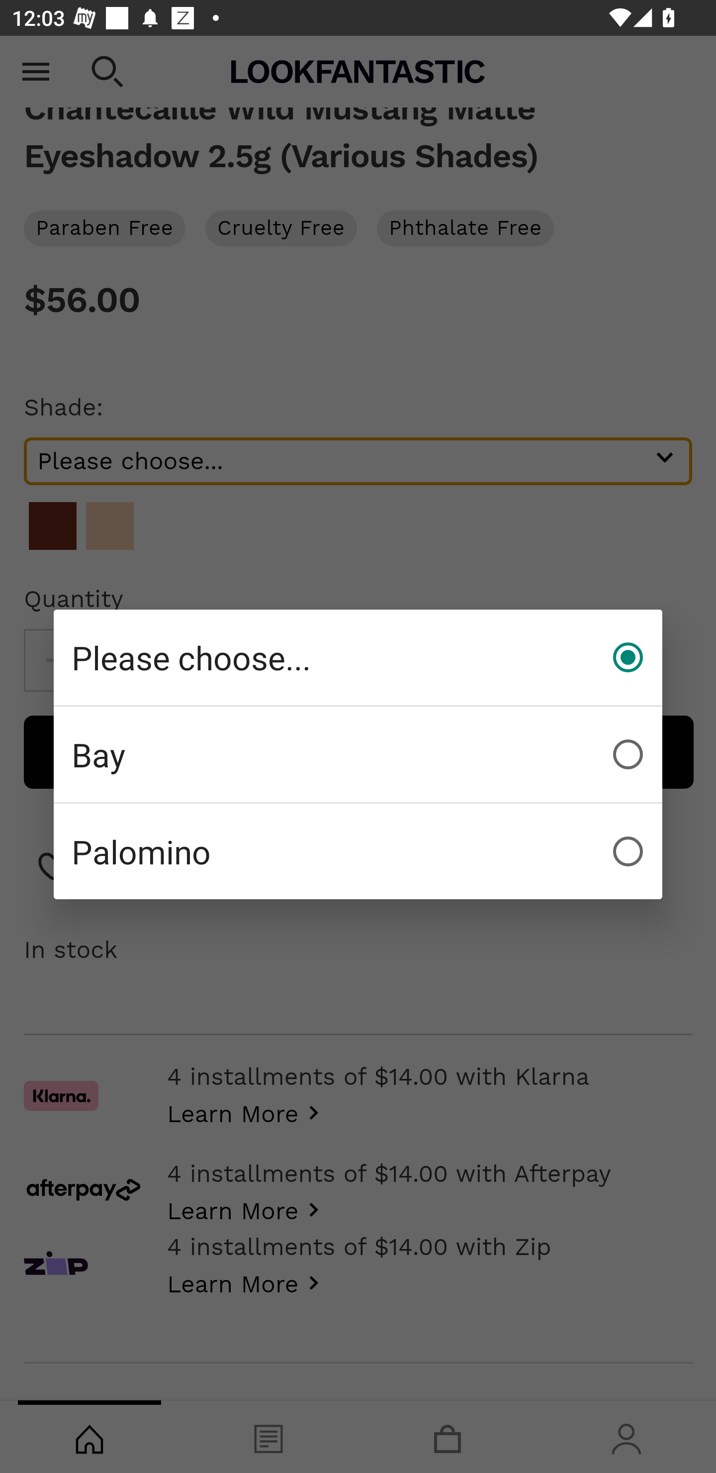 The image size is (716, 1473). What do you see at coordinates (358, 657) in the screenshot?
I see `Please choose...` at bounding box center [358, 657].